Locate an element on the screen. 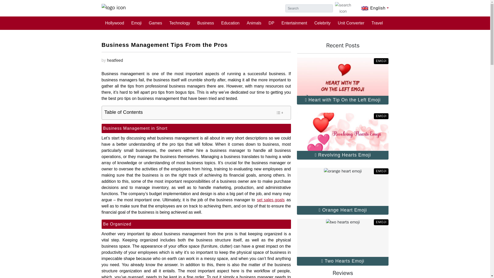 This screenshot has width=494, height=278. Business is located at coordinates (206, 23).